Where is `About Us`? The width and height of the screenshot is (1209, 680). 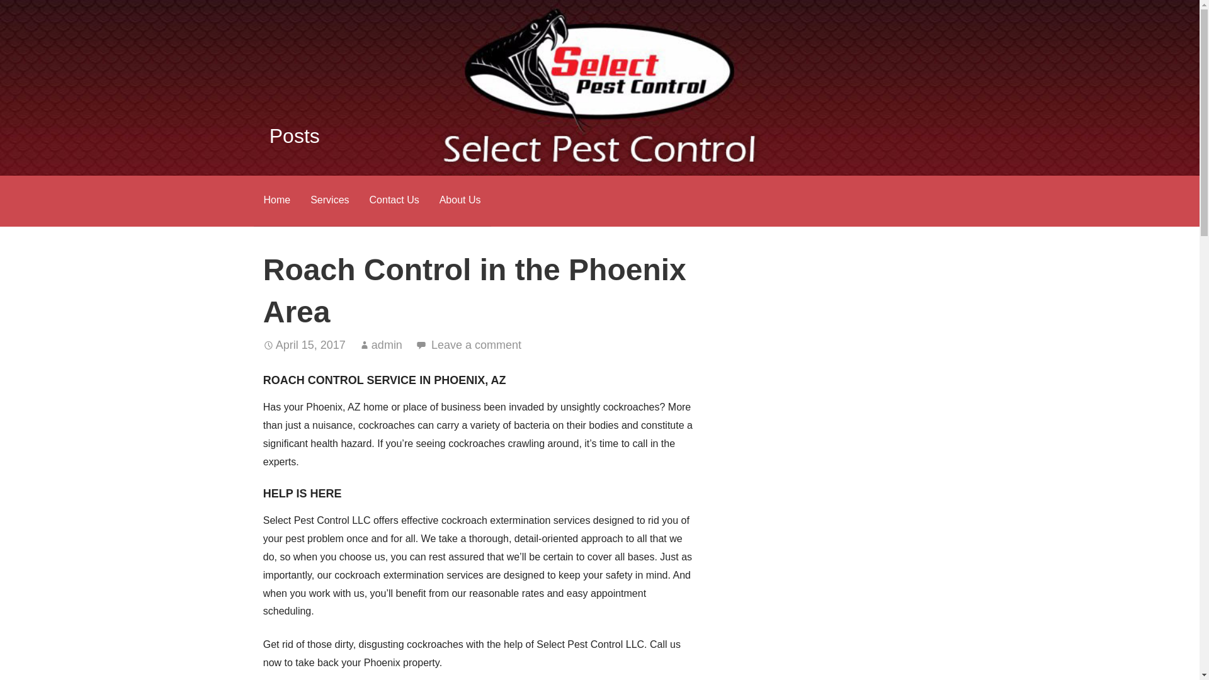
About Us is located at coordinates (460, 200).